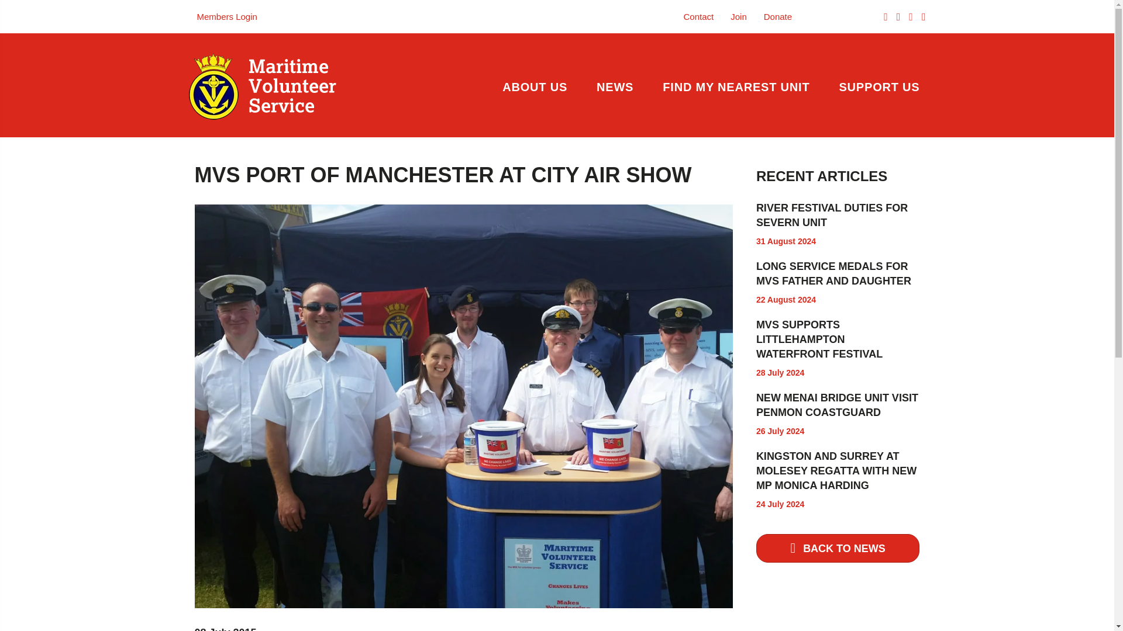 The image size is (1123, 631). Describe the element at coordinates (832, 215) in the screenshot. I see `River Festival Duties for Severn Unit` at that location.